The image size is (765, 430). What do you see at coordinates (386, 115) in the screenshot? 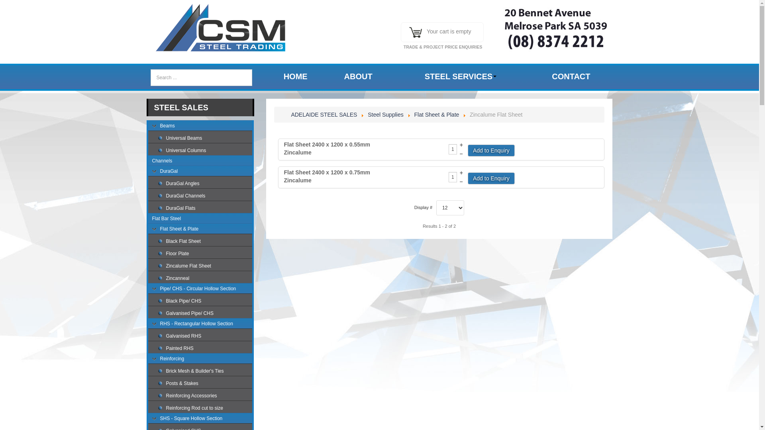
I see `Steel Supplies` at bounding box center [386, 115].